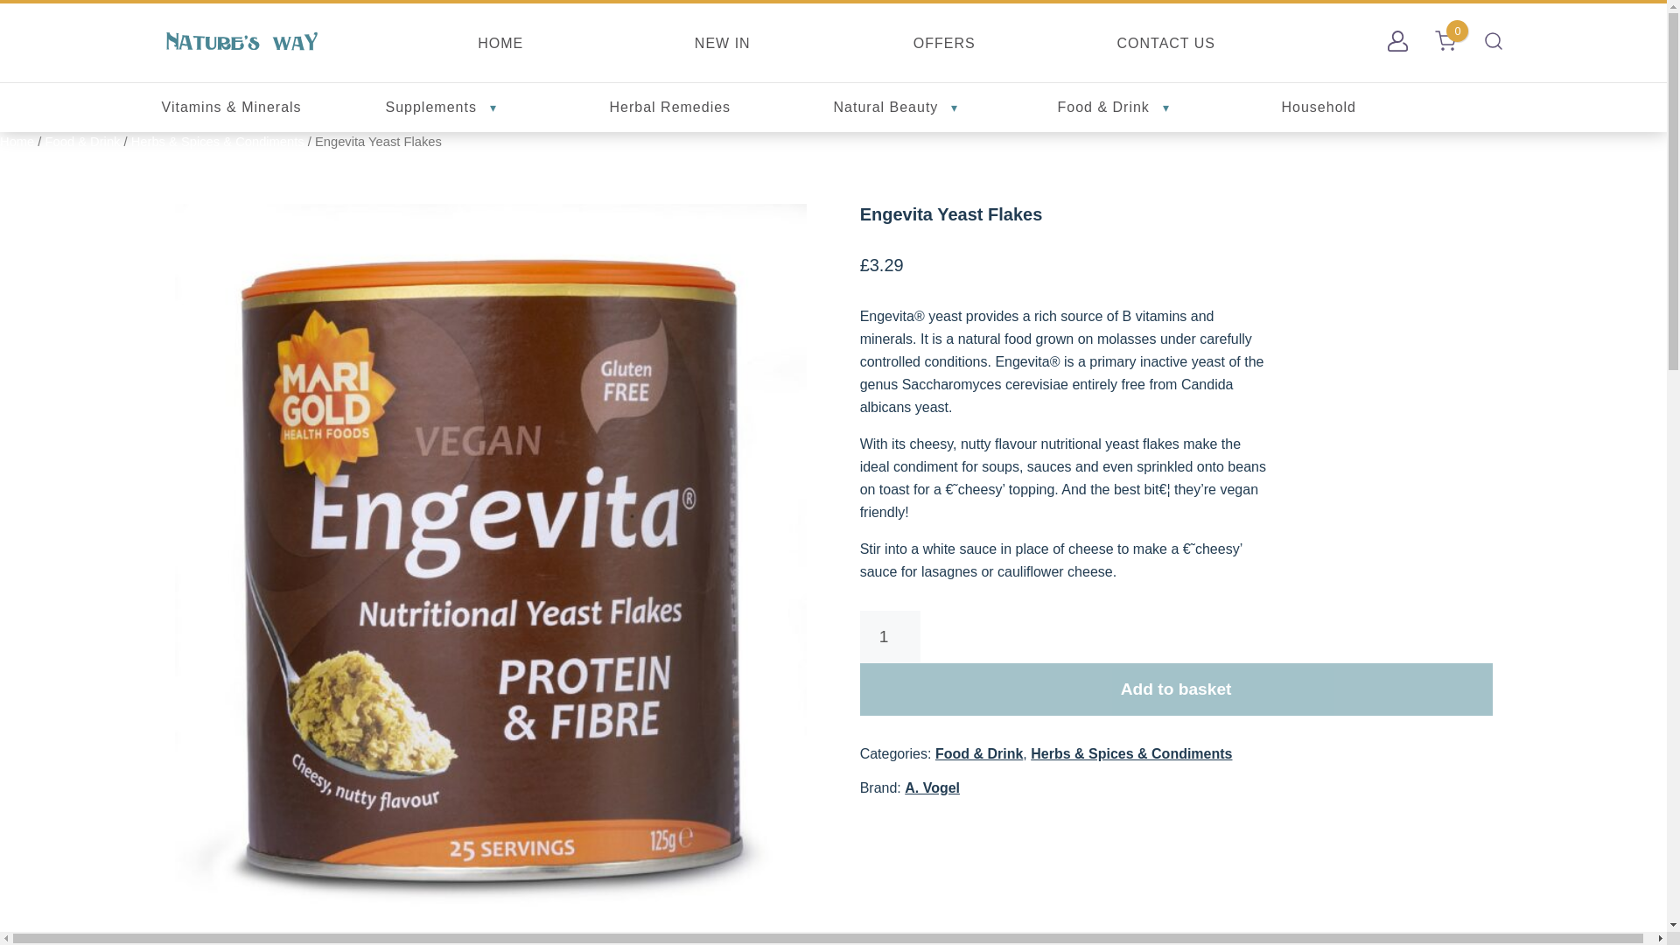  Describe the element at coordinates (500, 44) in the screenshot. I see `HOME` at that location.